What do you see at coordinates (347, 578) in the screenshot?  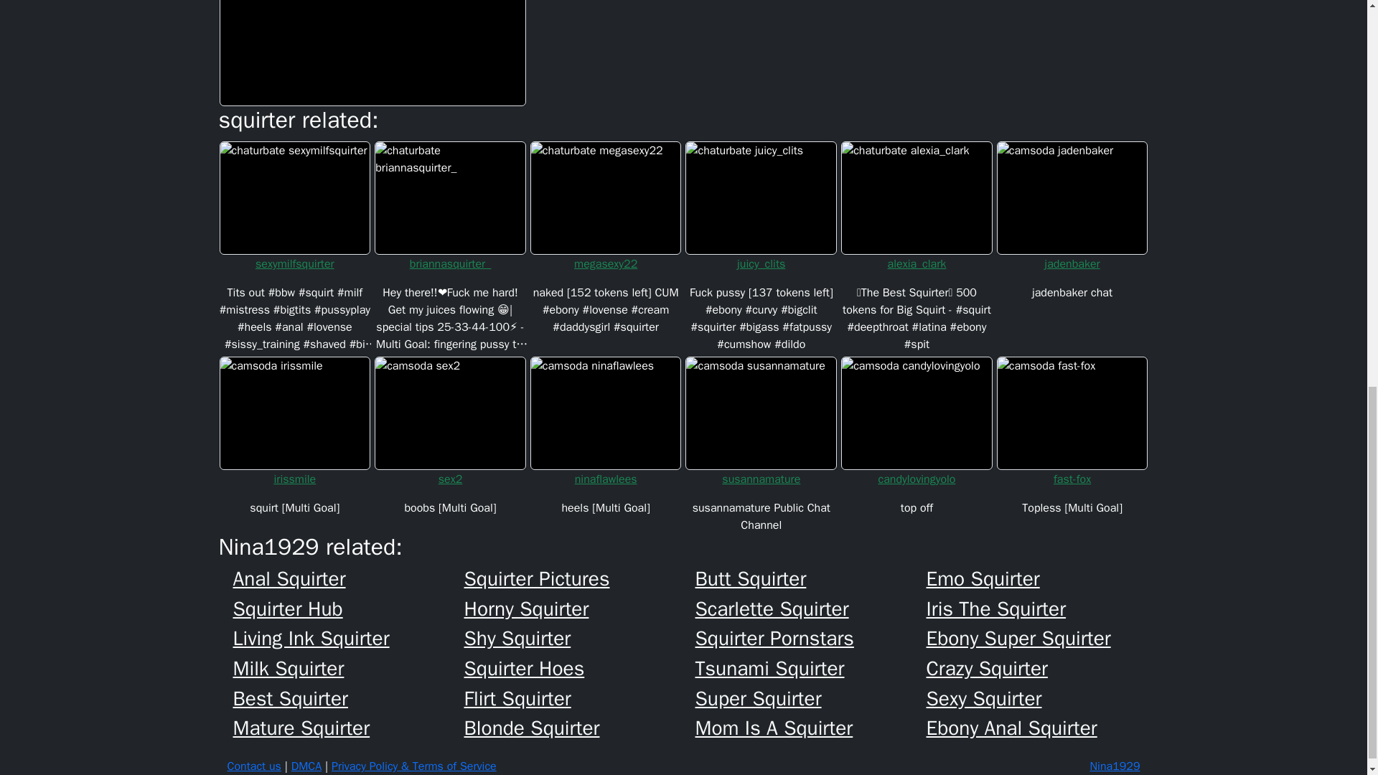 I see `Anal Squirter` at bounding box center [347, 578].